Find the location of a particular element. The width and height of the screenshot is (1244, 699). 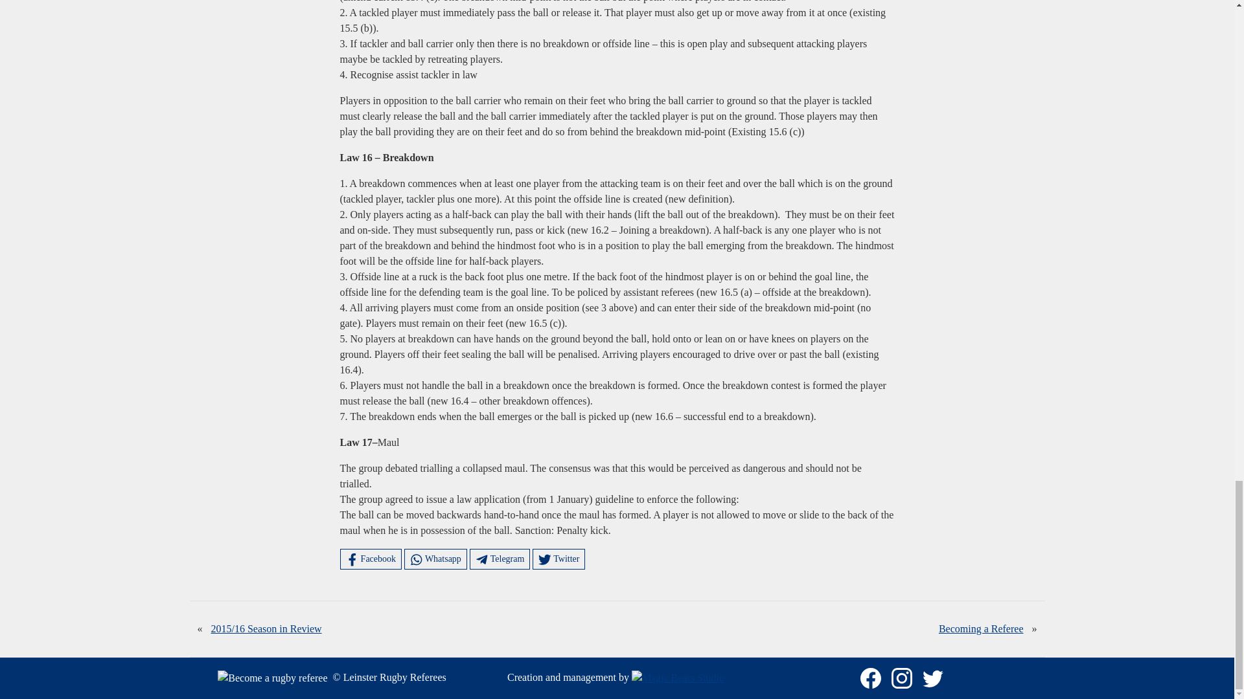

Share on Whatsapp is located at coordinates (435, 559).